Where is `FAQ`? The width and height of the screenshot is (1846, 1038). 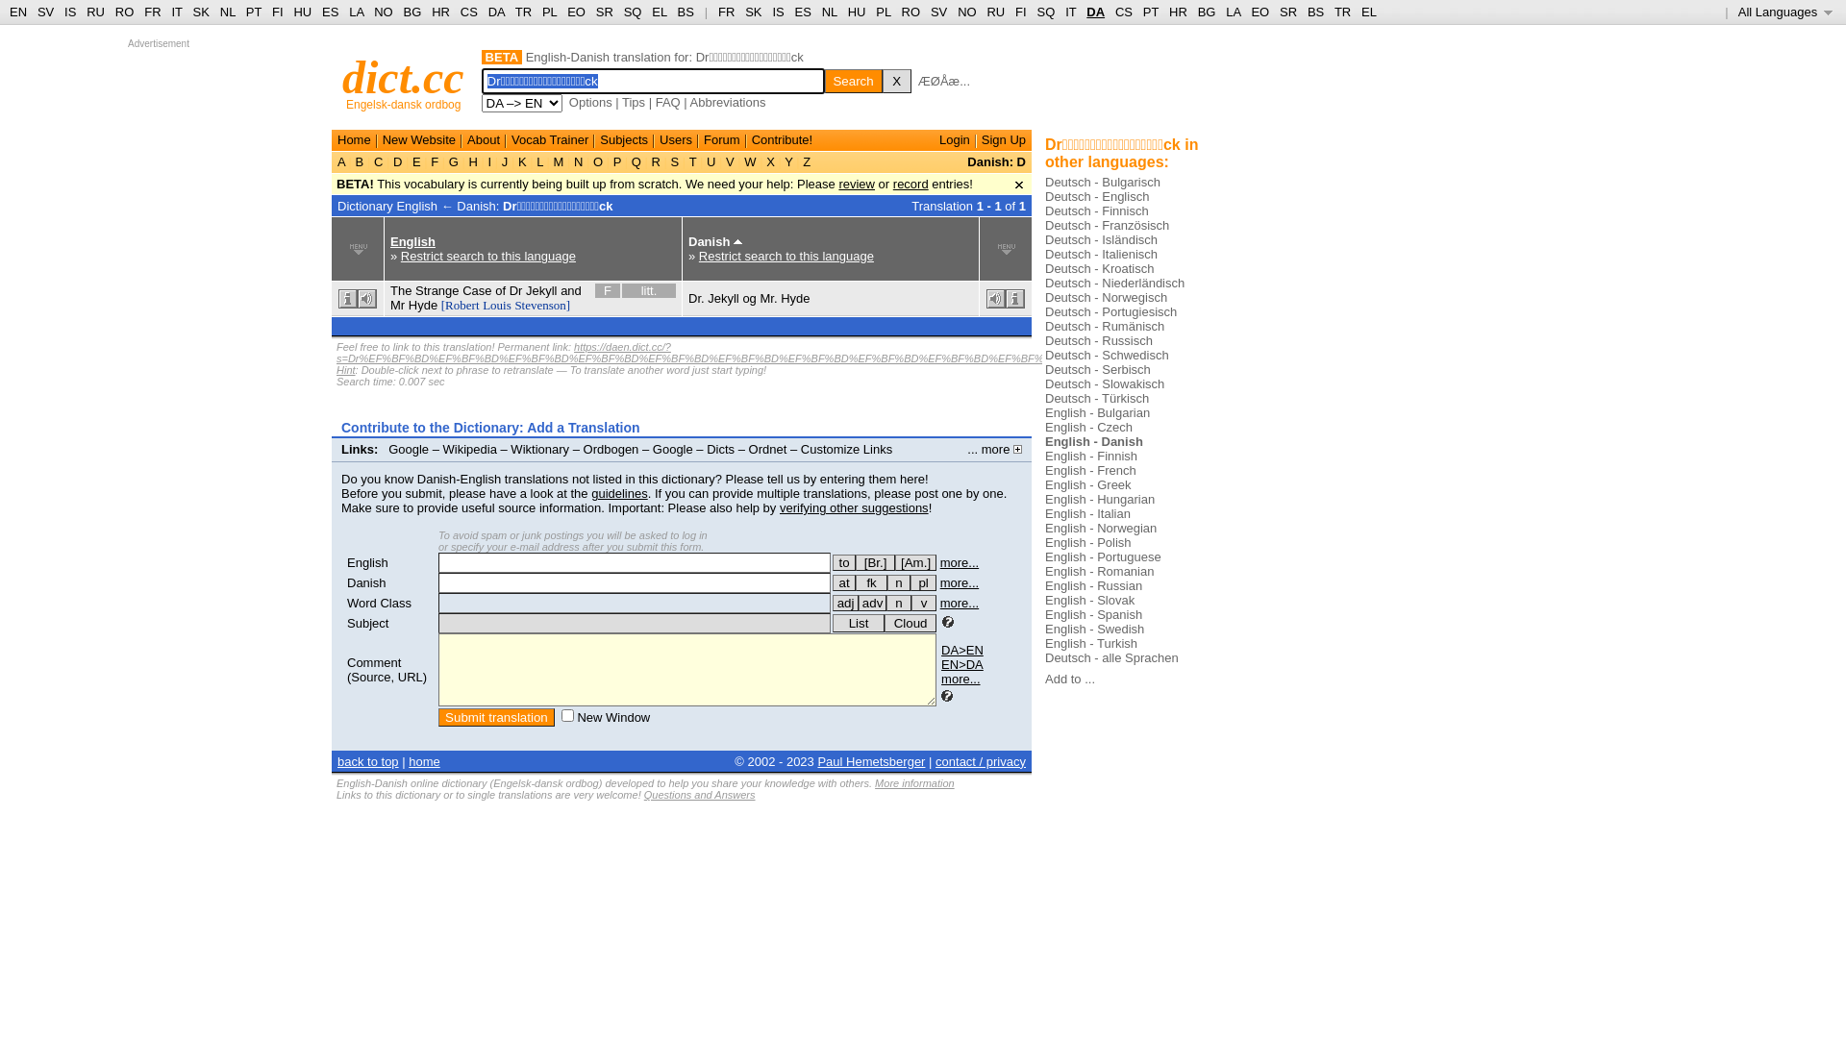
FAQ is located at coordinates (668, 102).